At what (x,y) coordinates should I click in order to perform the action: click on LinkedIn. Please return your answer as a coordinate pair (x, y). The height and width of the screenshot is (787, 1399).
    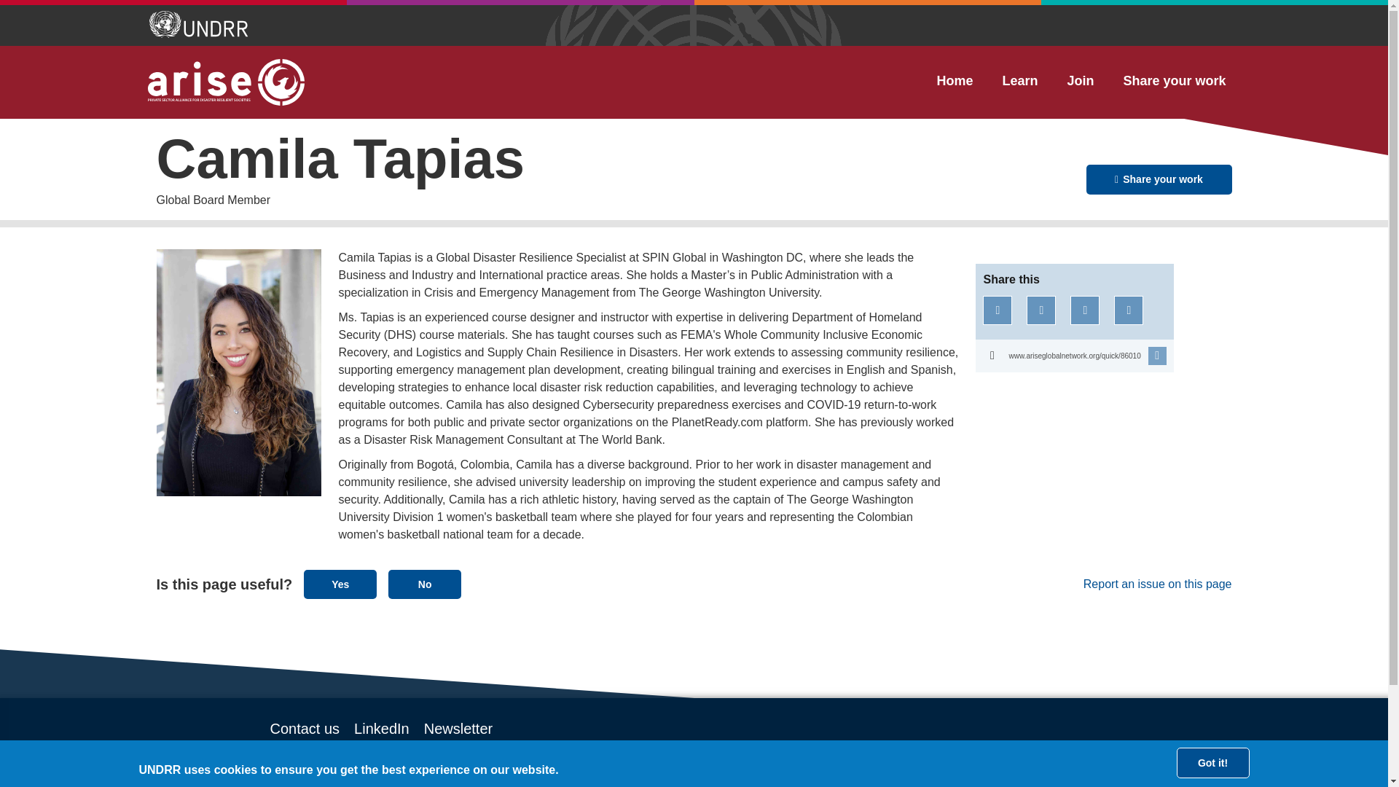
    Looking at the image, I should click on (382, 729).